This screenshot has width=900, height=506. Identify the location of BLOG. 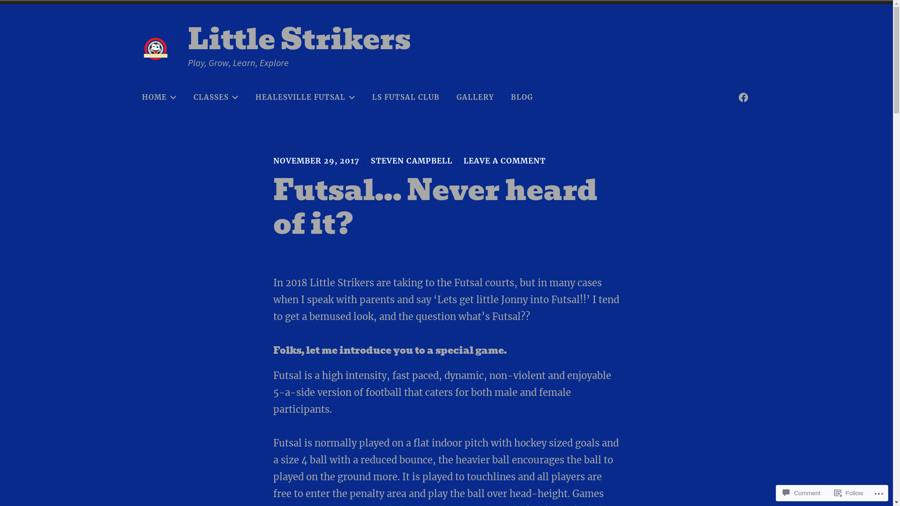
(521, 97).